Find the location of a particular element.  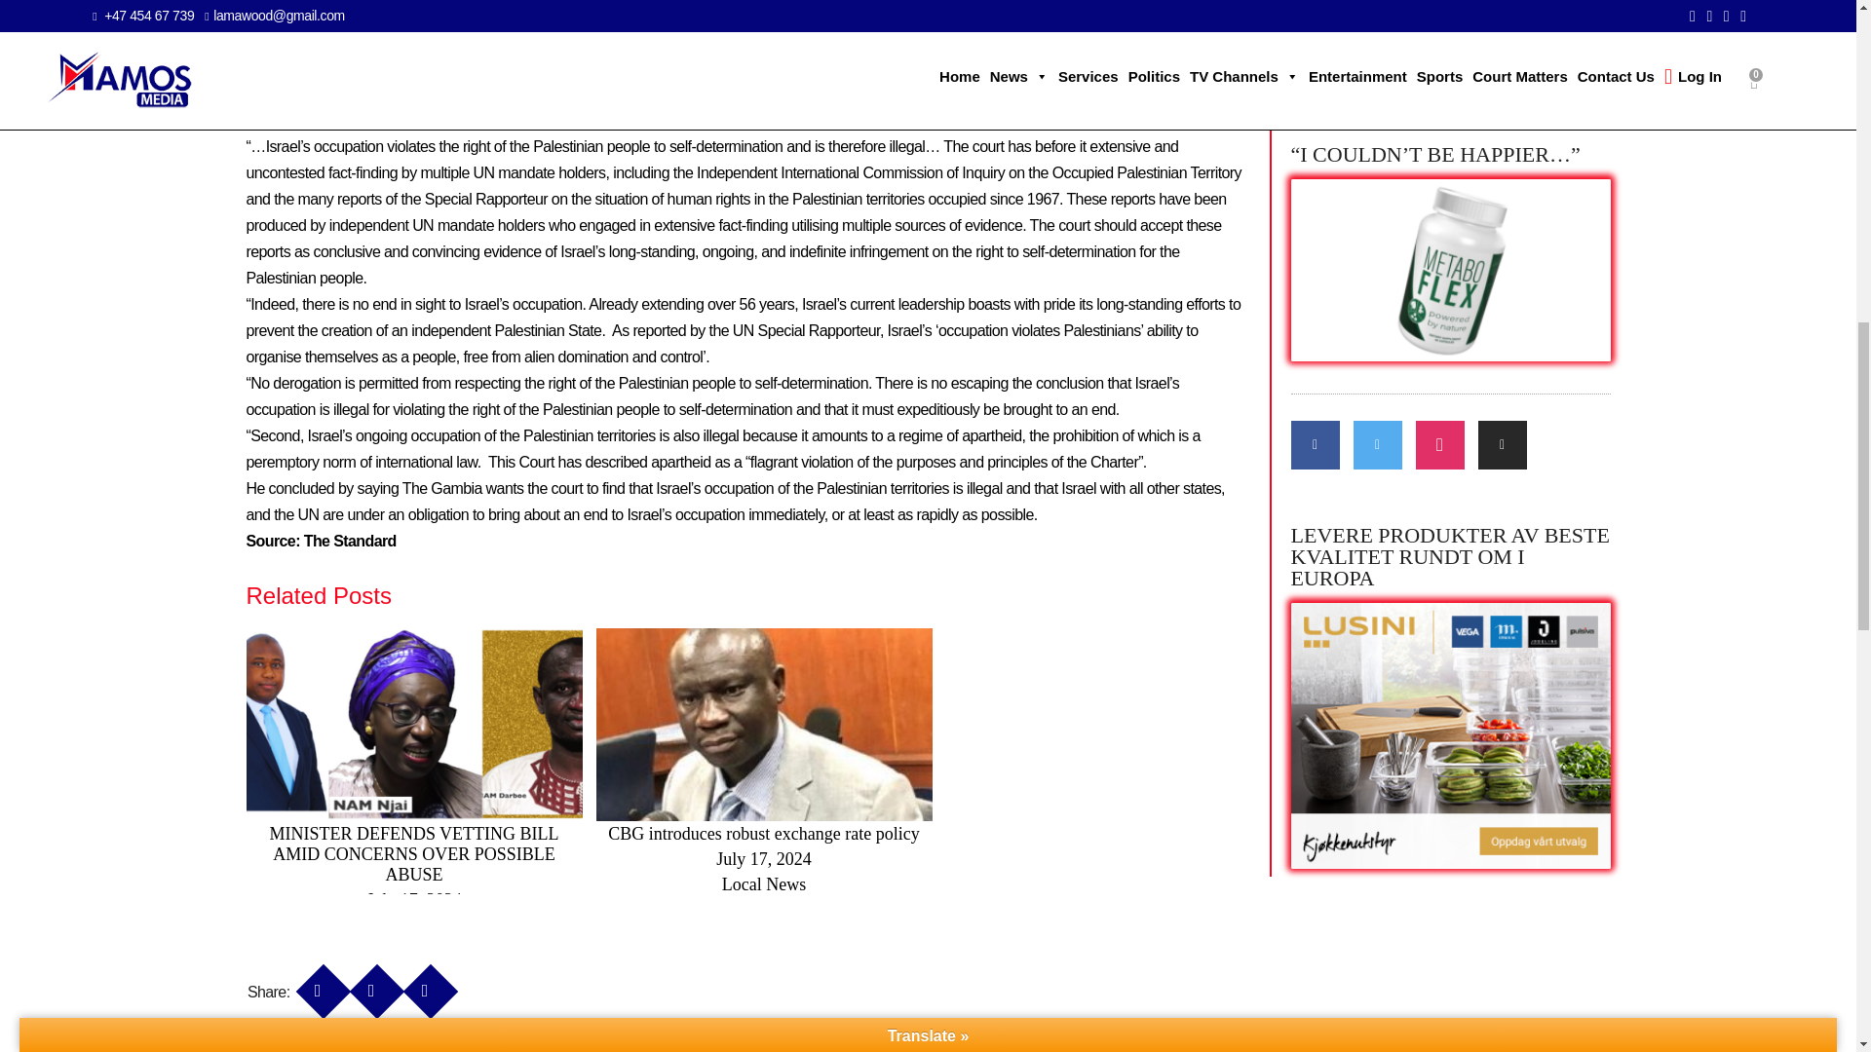

Share on Twitter is located at coordinates (370, 982).